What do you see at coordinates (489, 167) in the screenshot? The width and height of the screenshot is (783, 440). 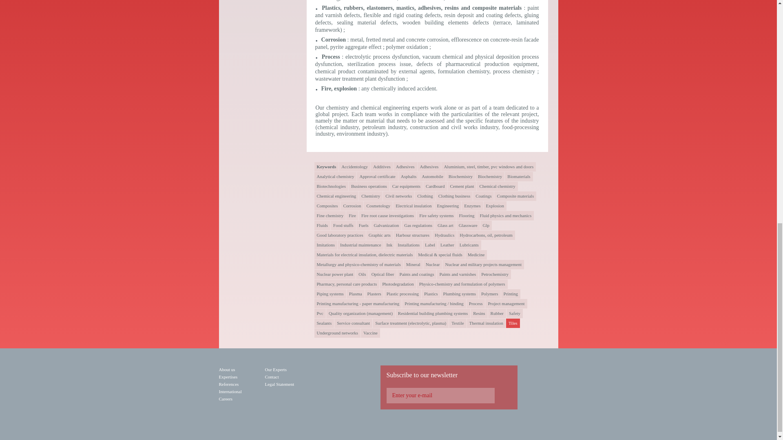 I see `Aluminium, steel, timber, pvc windows and doors` at bounding box center [489, 167].